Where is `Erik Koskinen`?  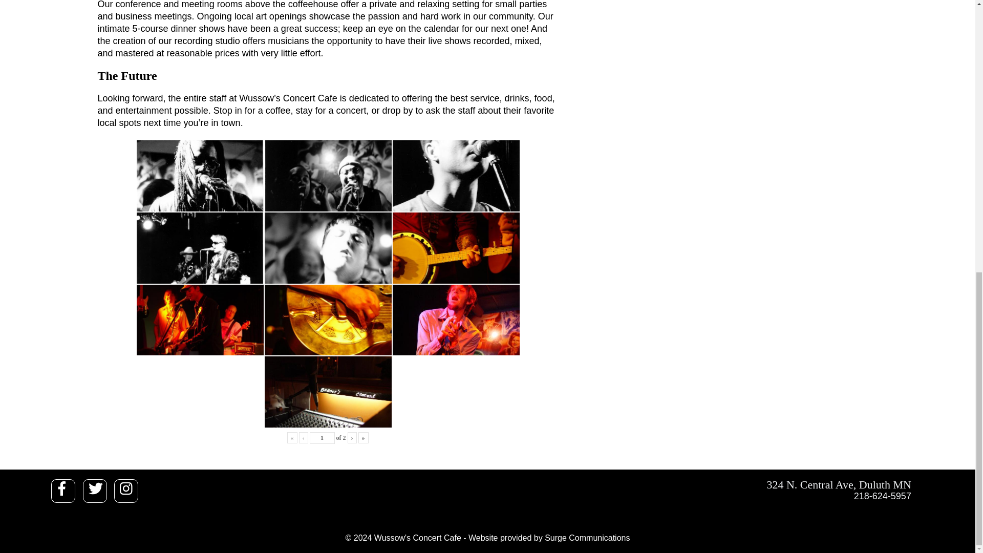 Erik Koskinen is located at coordinates (200, 320).